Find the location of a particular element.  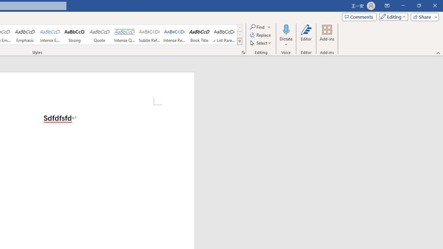

Quote is located at coordinates (100, 35).